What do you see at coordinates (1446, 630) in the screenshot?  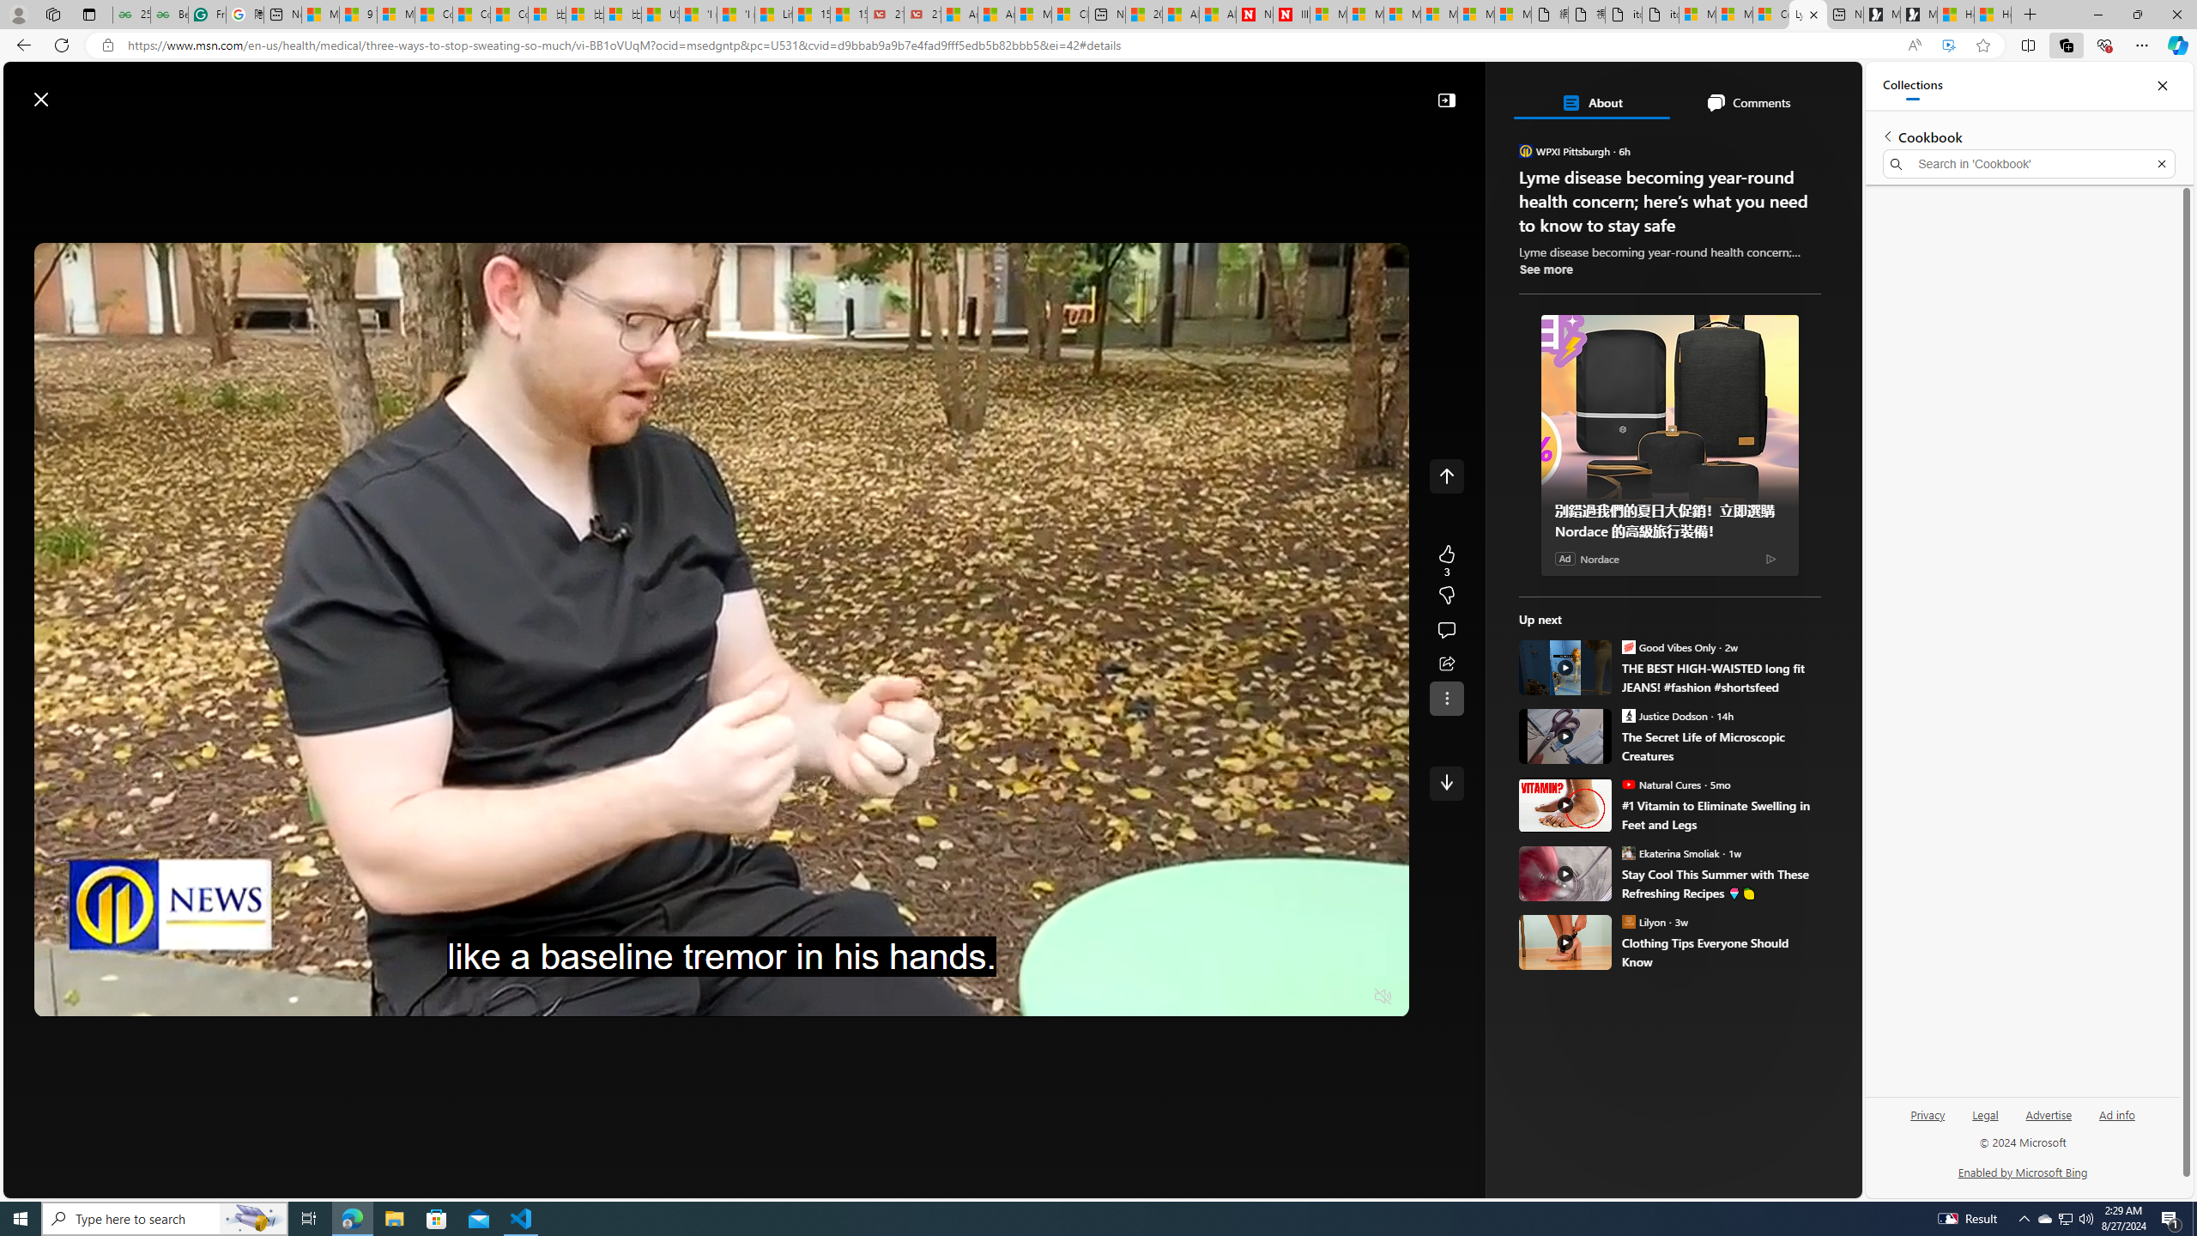 I see `Start the conversation` at bounding box center [1446, 630].